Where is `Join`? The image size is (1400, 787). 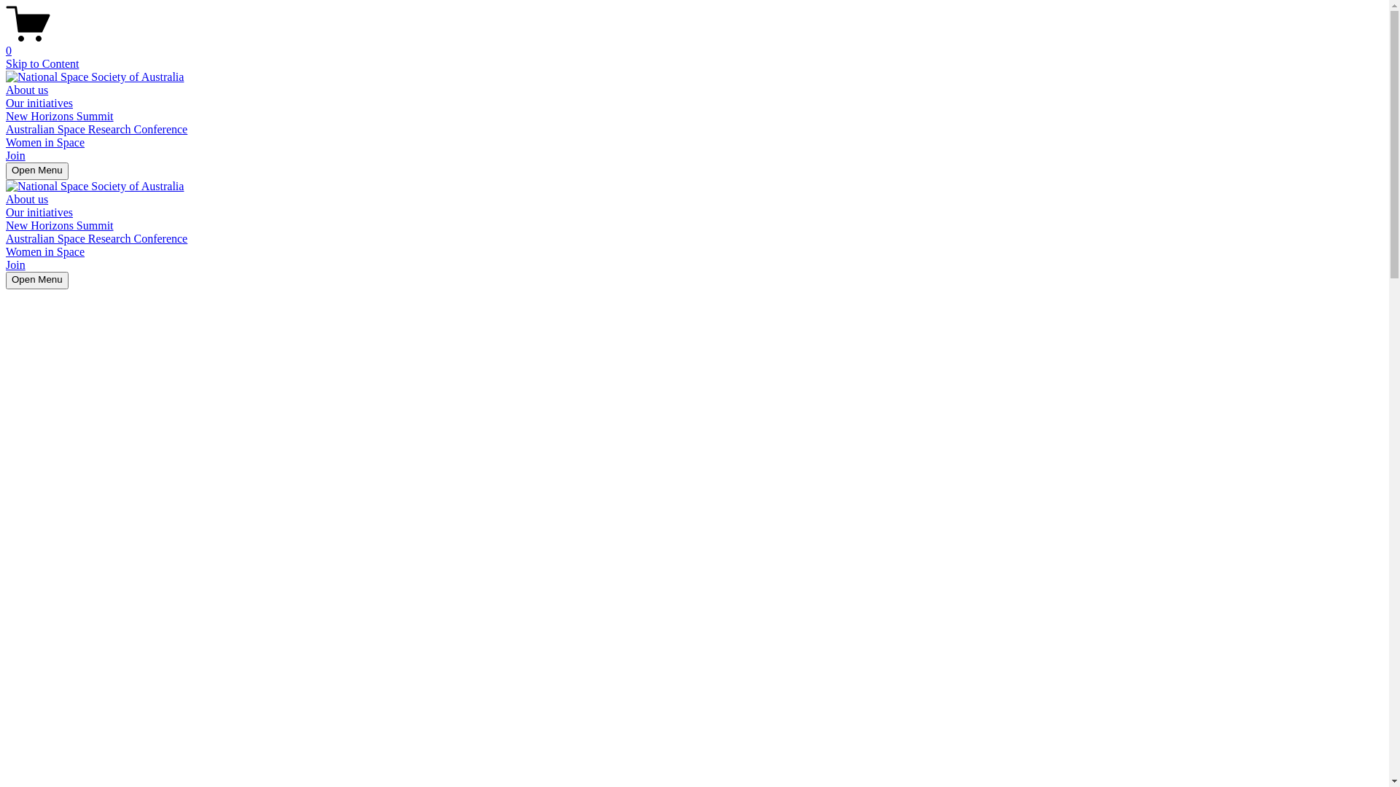 Join is located at coordinates (16, 156).